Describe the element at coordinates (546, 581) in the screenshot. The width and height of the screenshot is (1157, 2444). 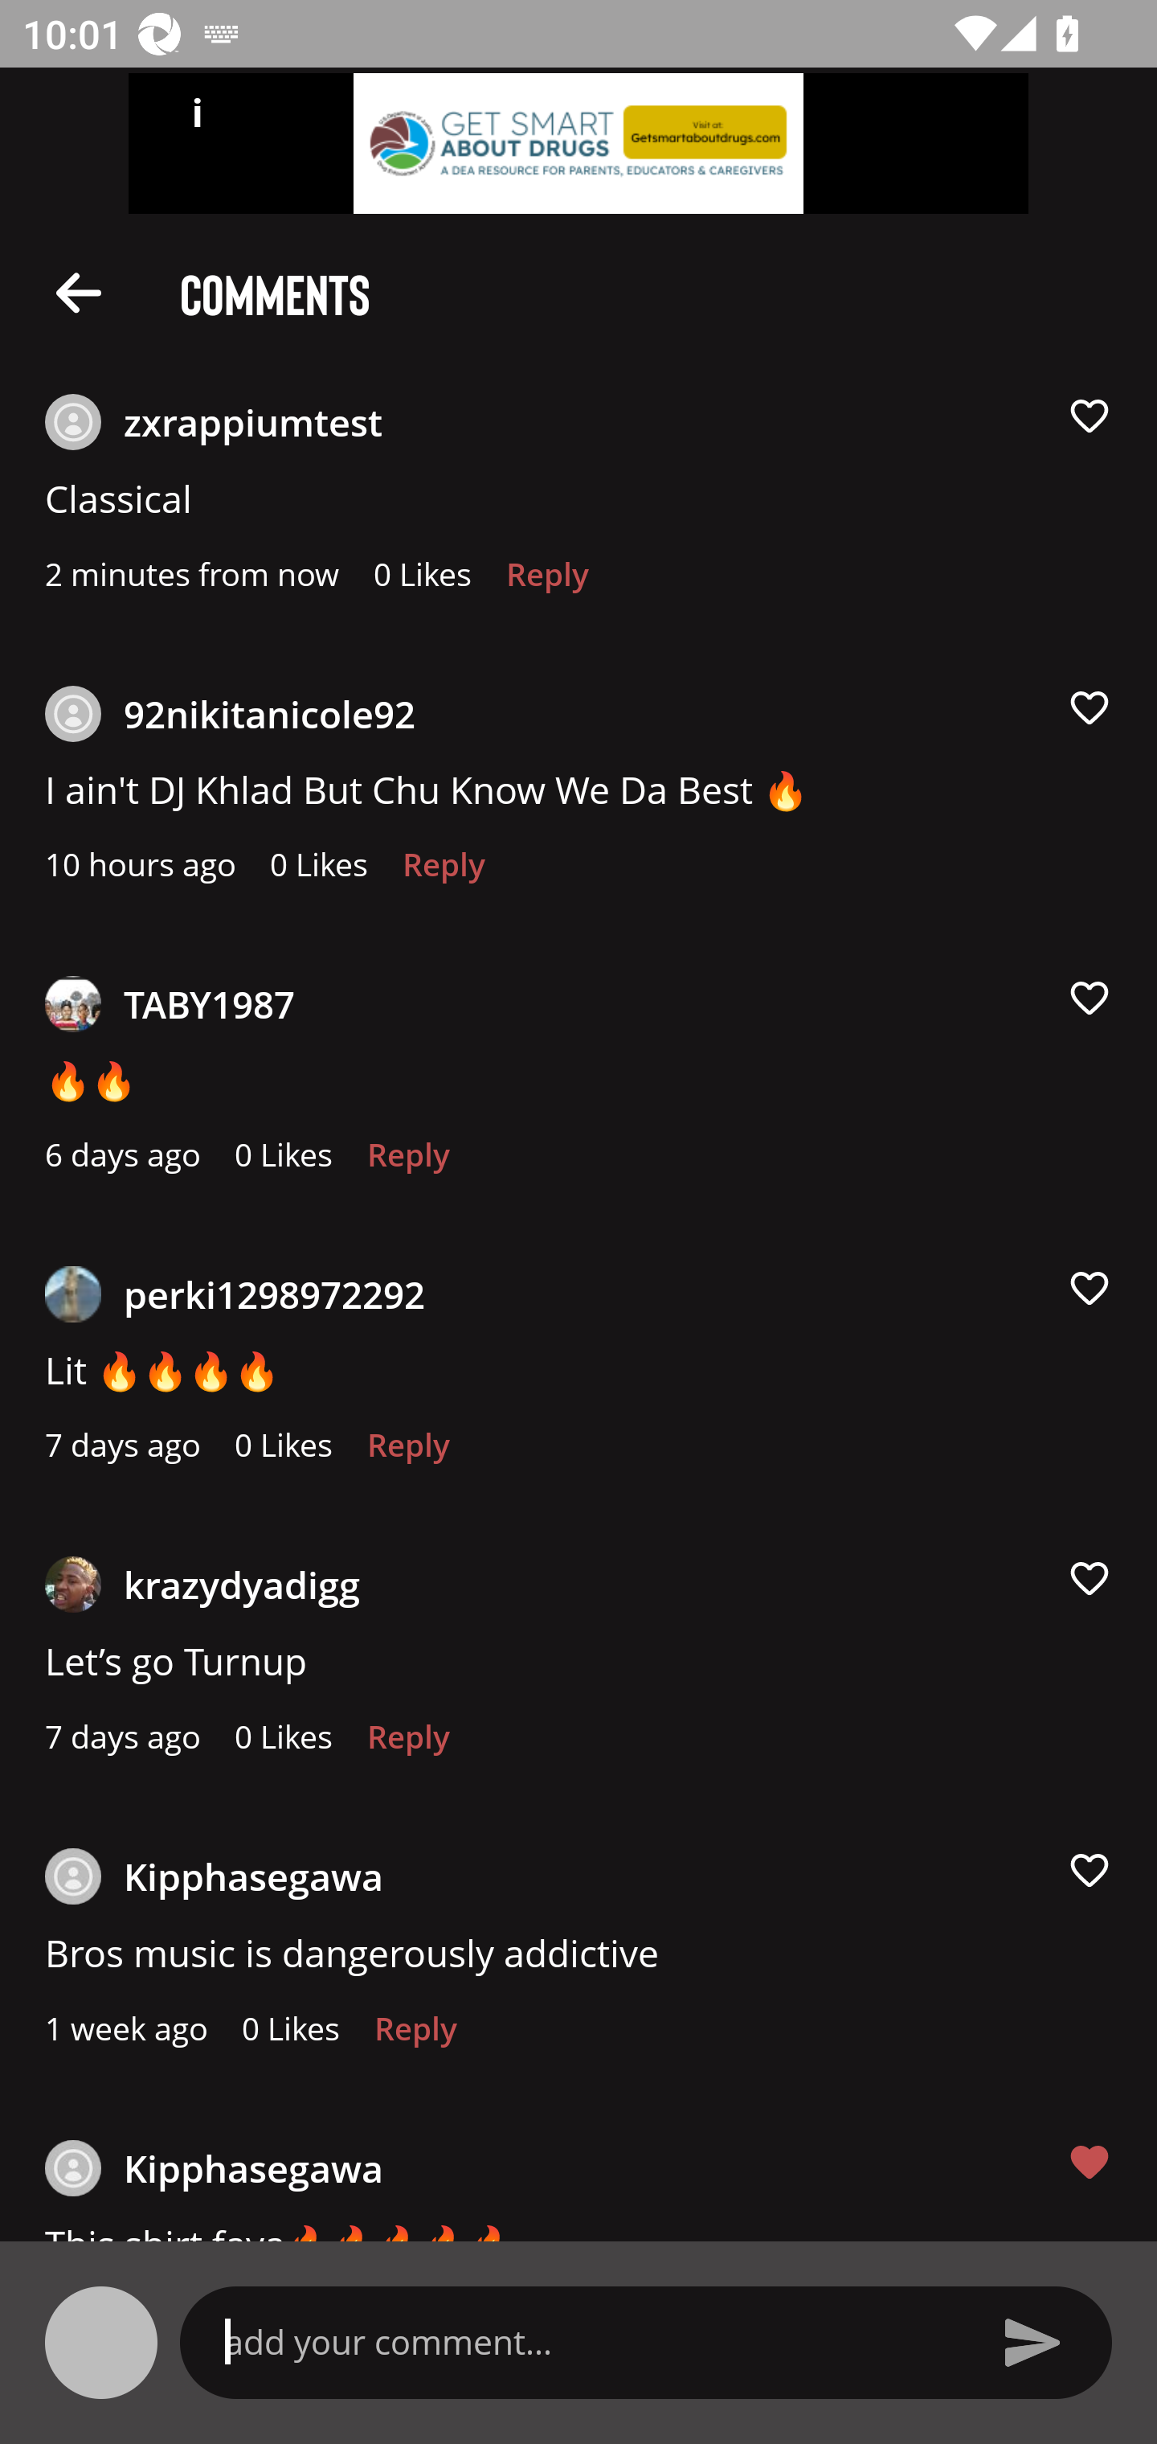
I see `Reply` at that location.